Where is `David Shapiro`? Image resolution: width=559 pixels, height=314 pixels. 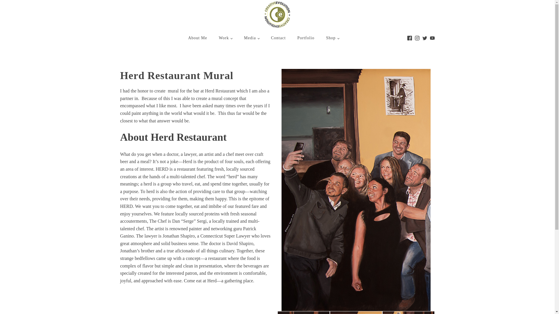
David Shapiro is located at coordinates (240, 243).